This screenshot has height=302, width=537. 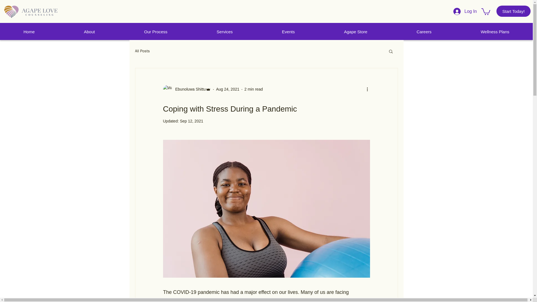 I want to click on Events, so click(x=288, y=32).